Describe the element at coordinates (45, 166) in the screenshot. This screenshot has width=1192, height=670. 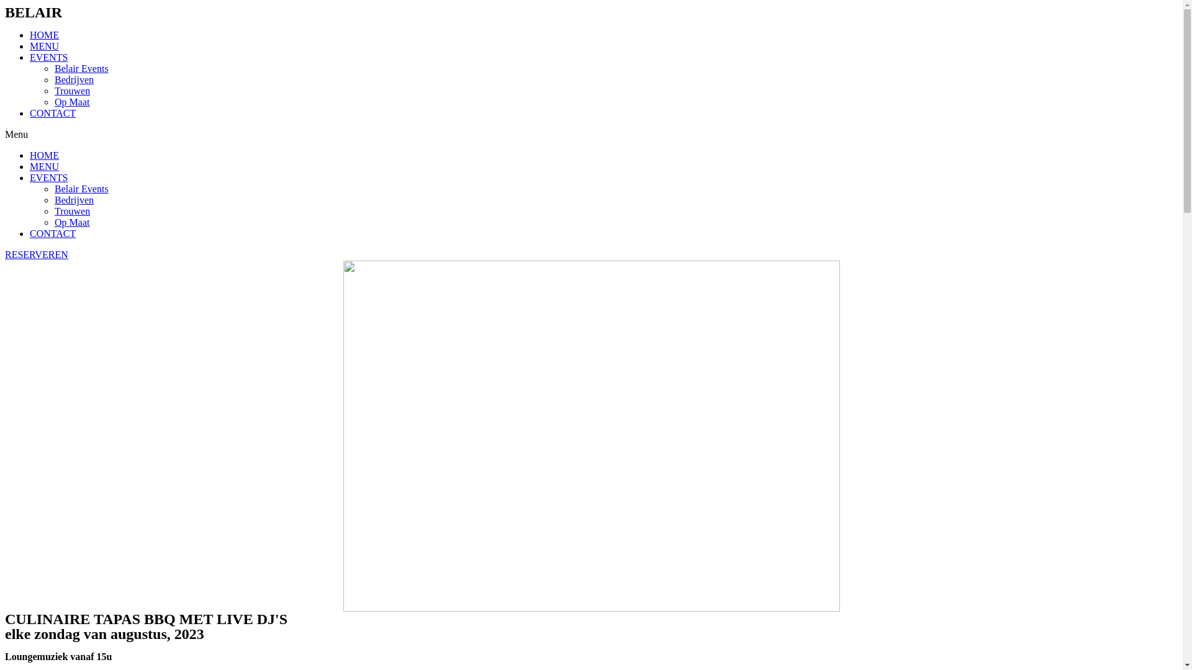
I see `MENU` at that location.